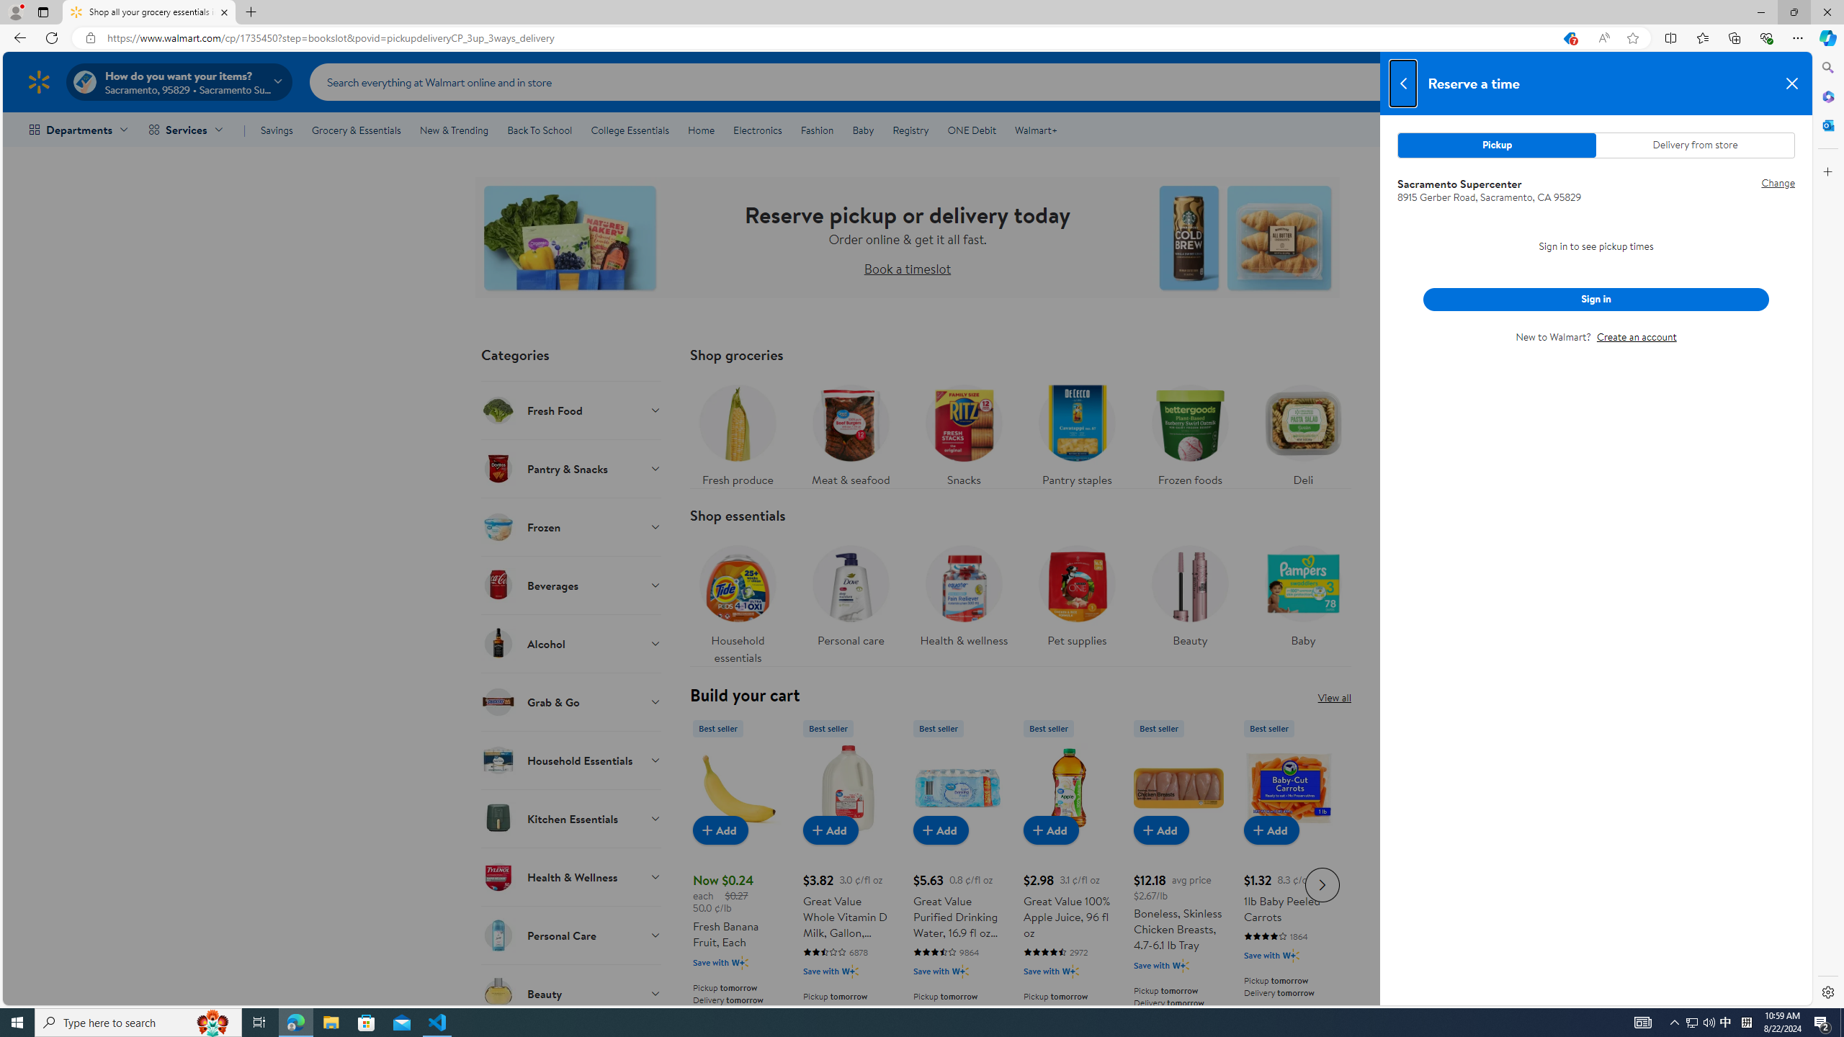 This screenshot has width=1844, height=1037. What do you see at coordinates (738, 788) in the screenshot?
I see `Fresh Banana Fruit, Each` at bounding box center [738, 788].